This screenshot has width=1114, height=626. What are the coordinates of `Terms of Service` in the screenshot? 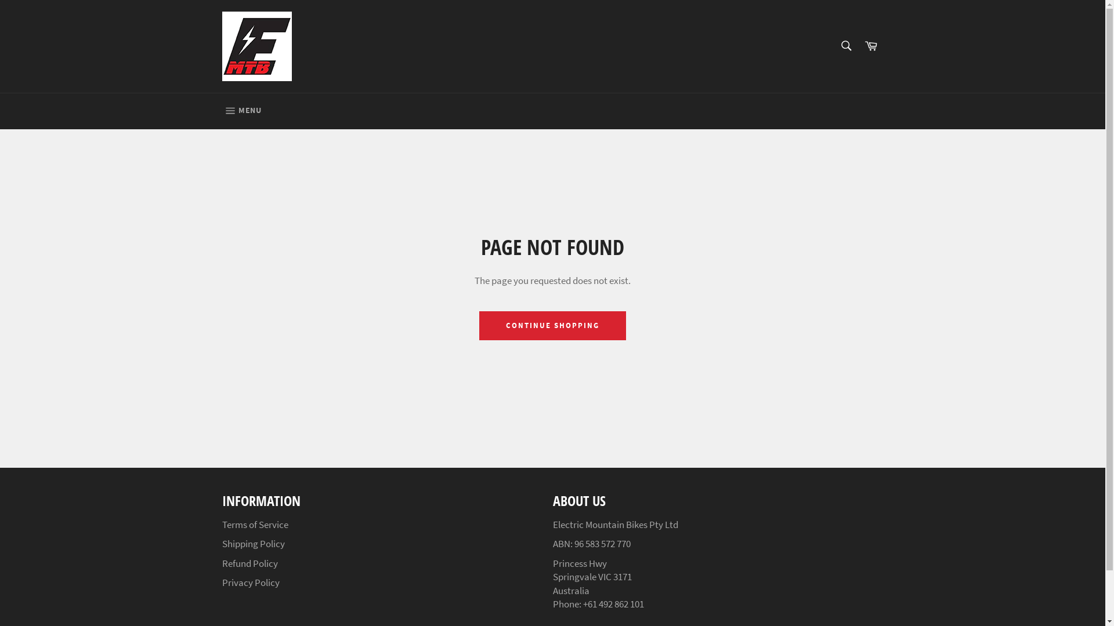 It's located at (255, 524).